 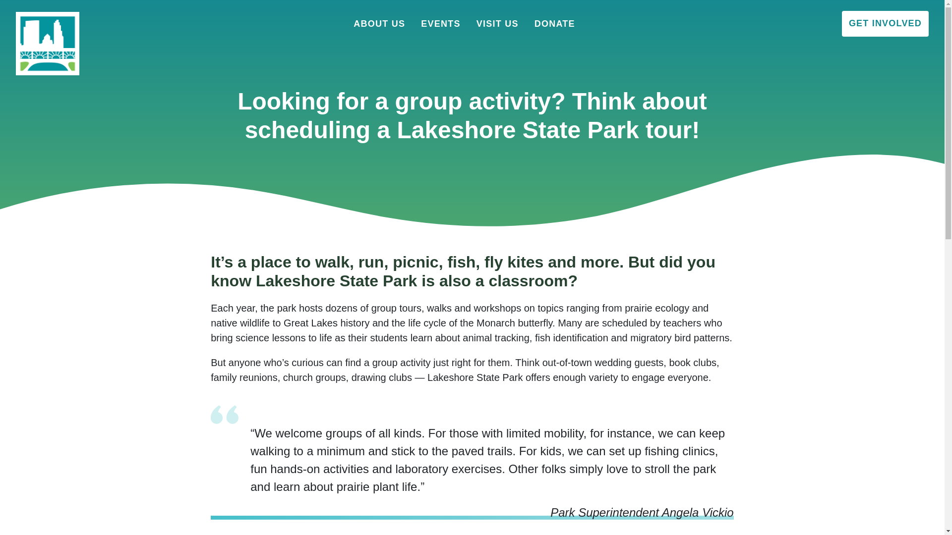 What do you see at coordinates (608, 116) in the screenshot?
I see `FAQ` at bounding box center [608, 116].